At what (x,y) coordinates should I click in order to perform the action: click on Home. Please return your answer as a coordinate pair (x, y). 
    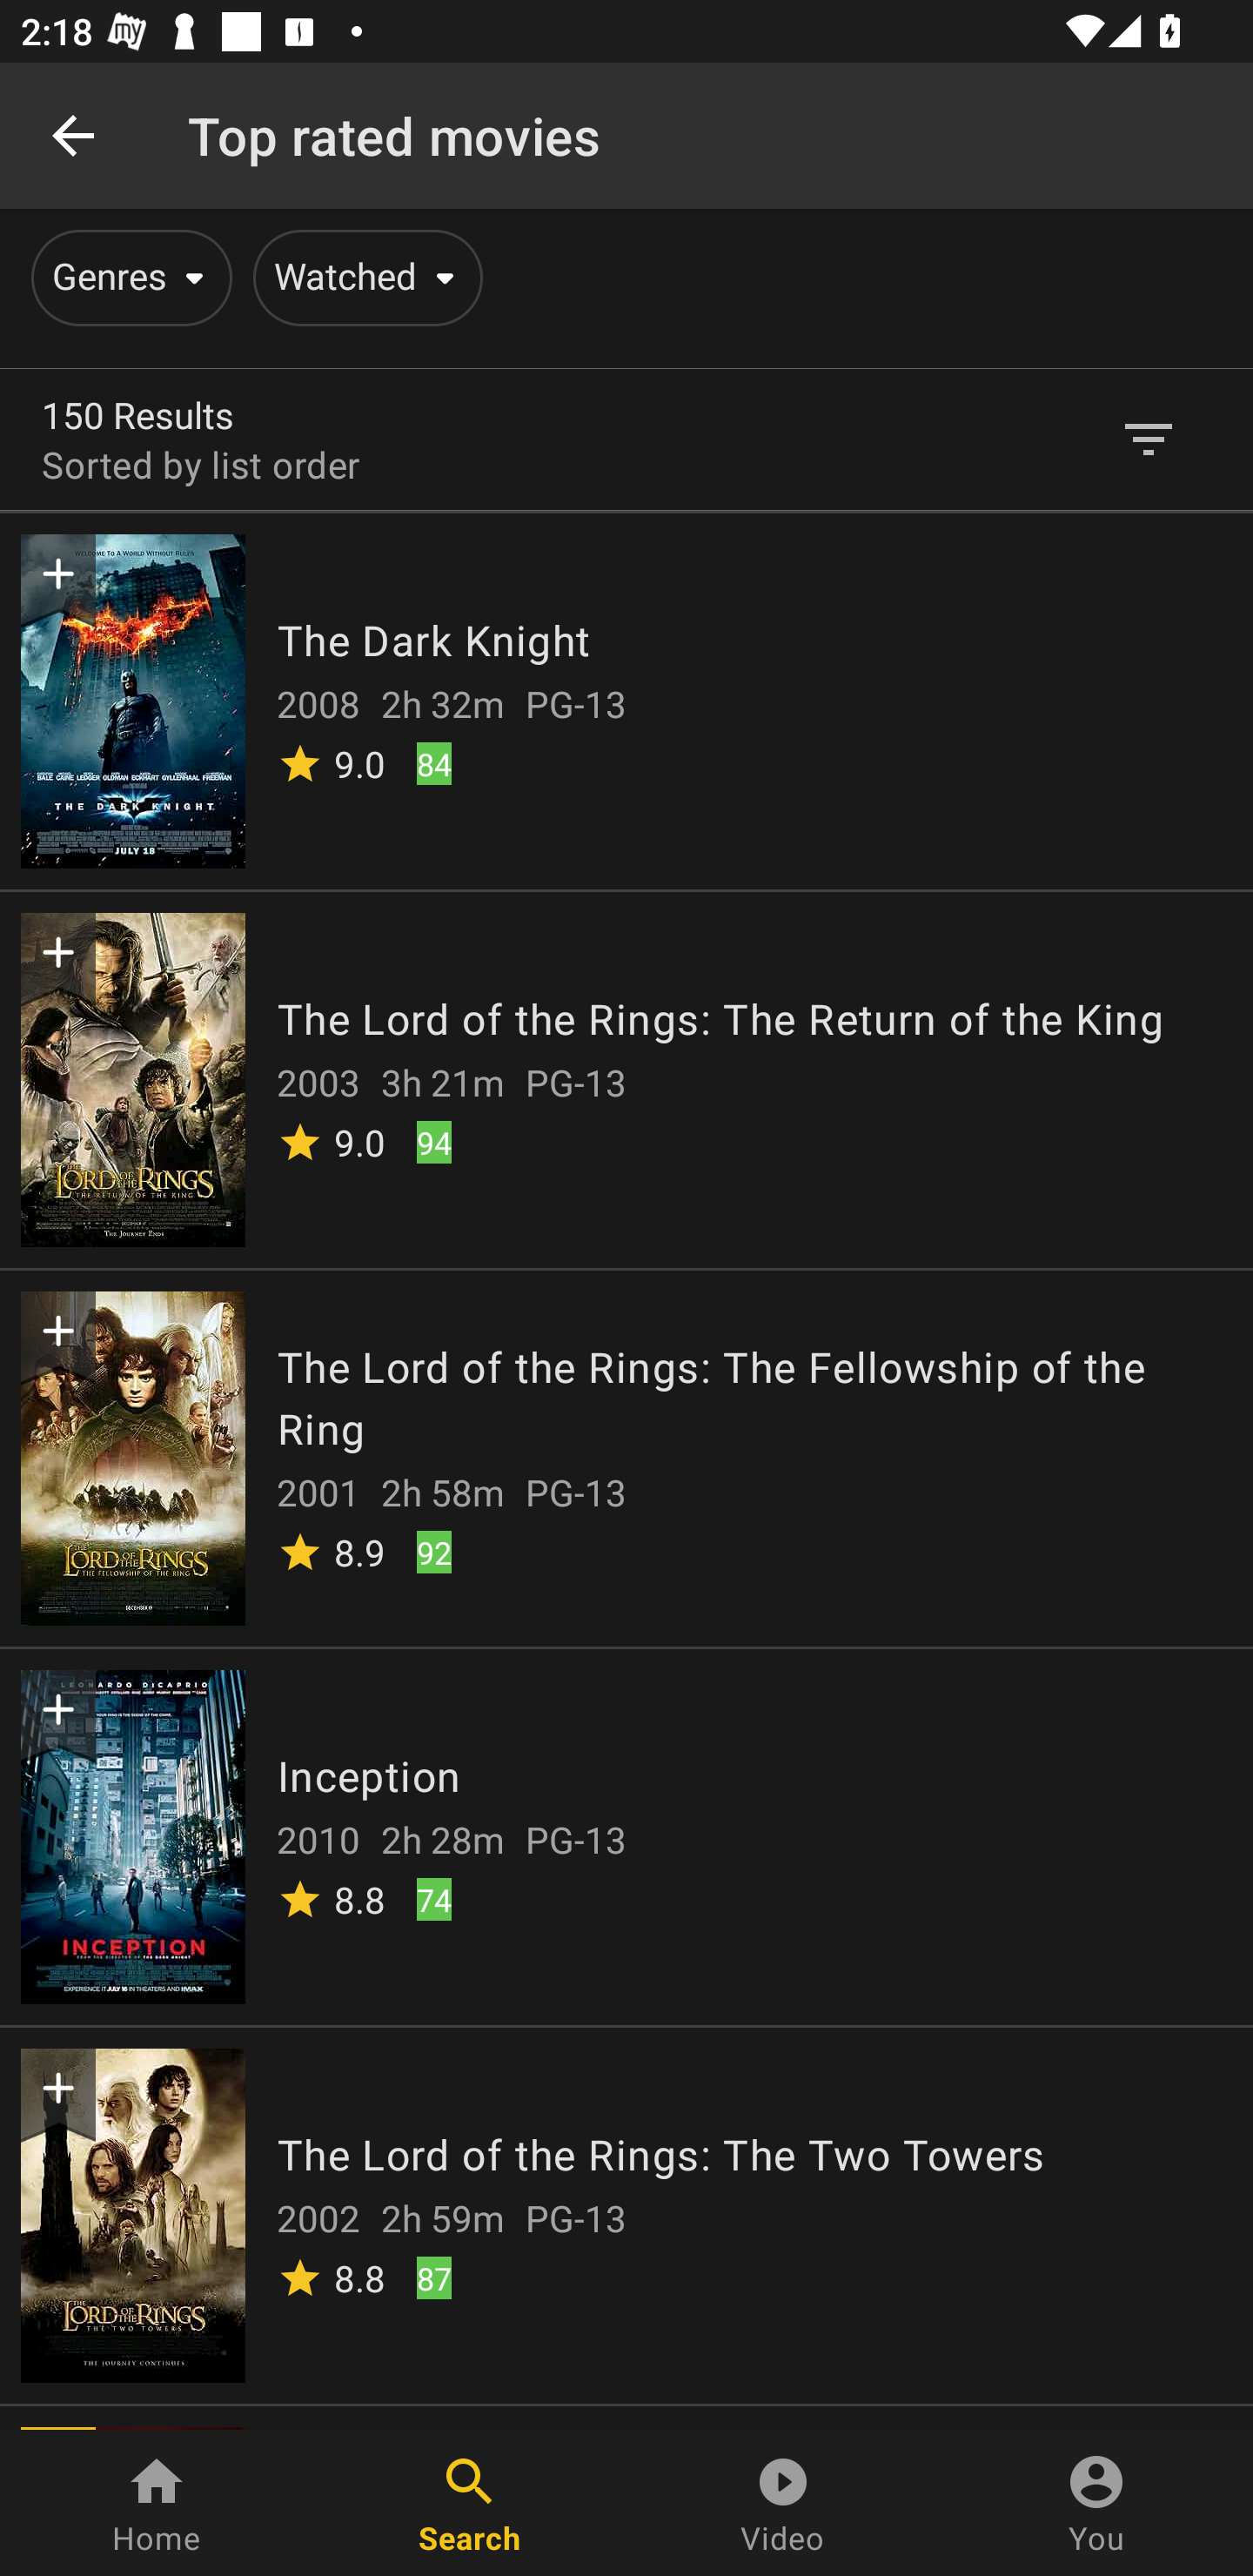
    Looking at the image, I should click on (157, 2503).